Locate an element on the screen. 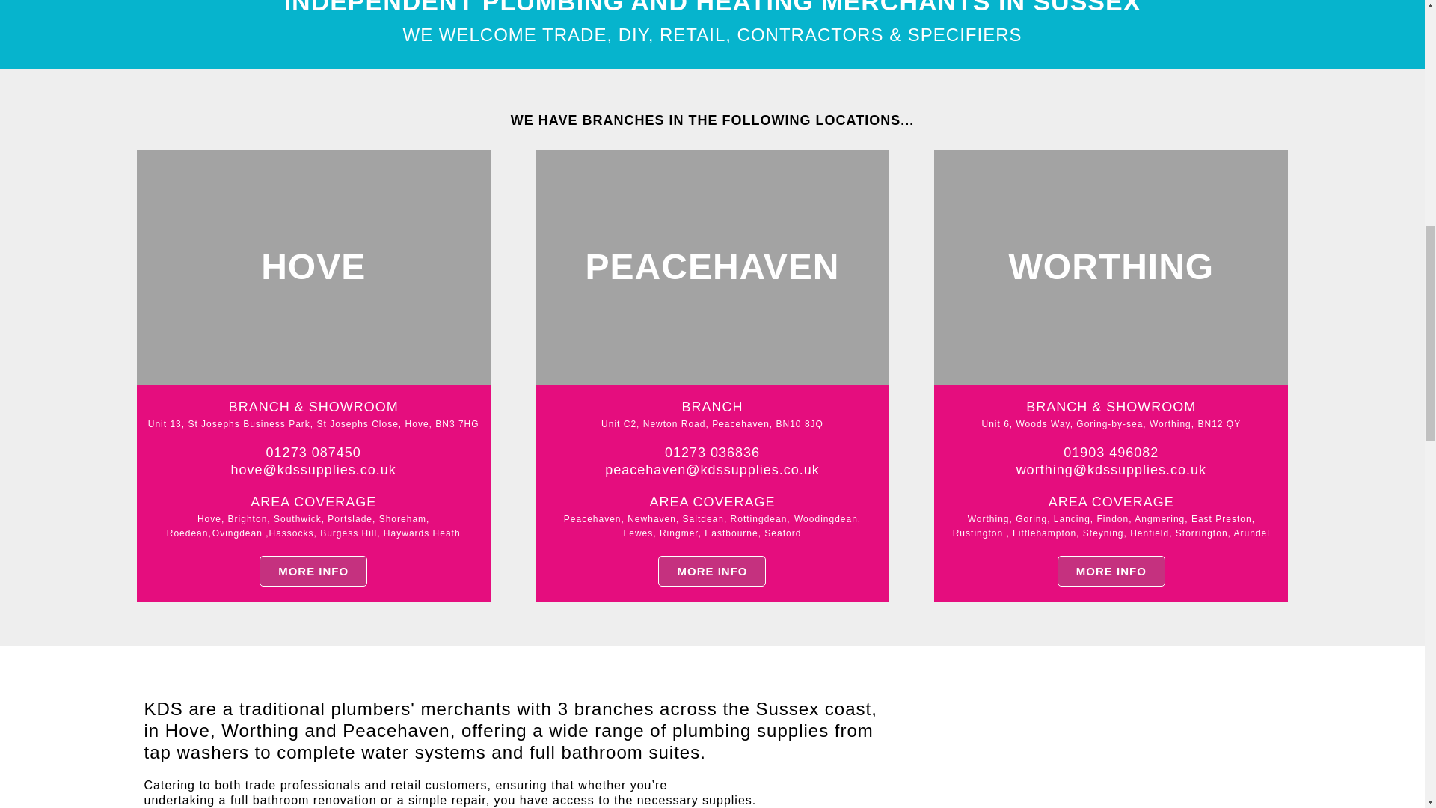  MORE INFO is located at coordinates (711, 572).